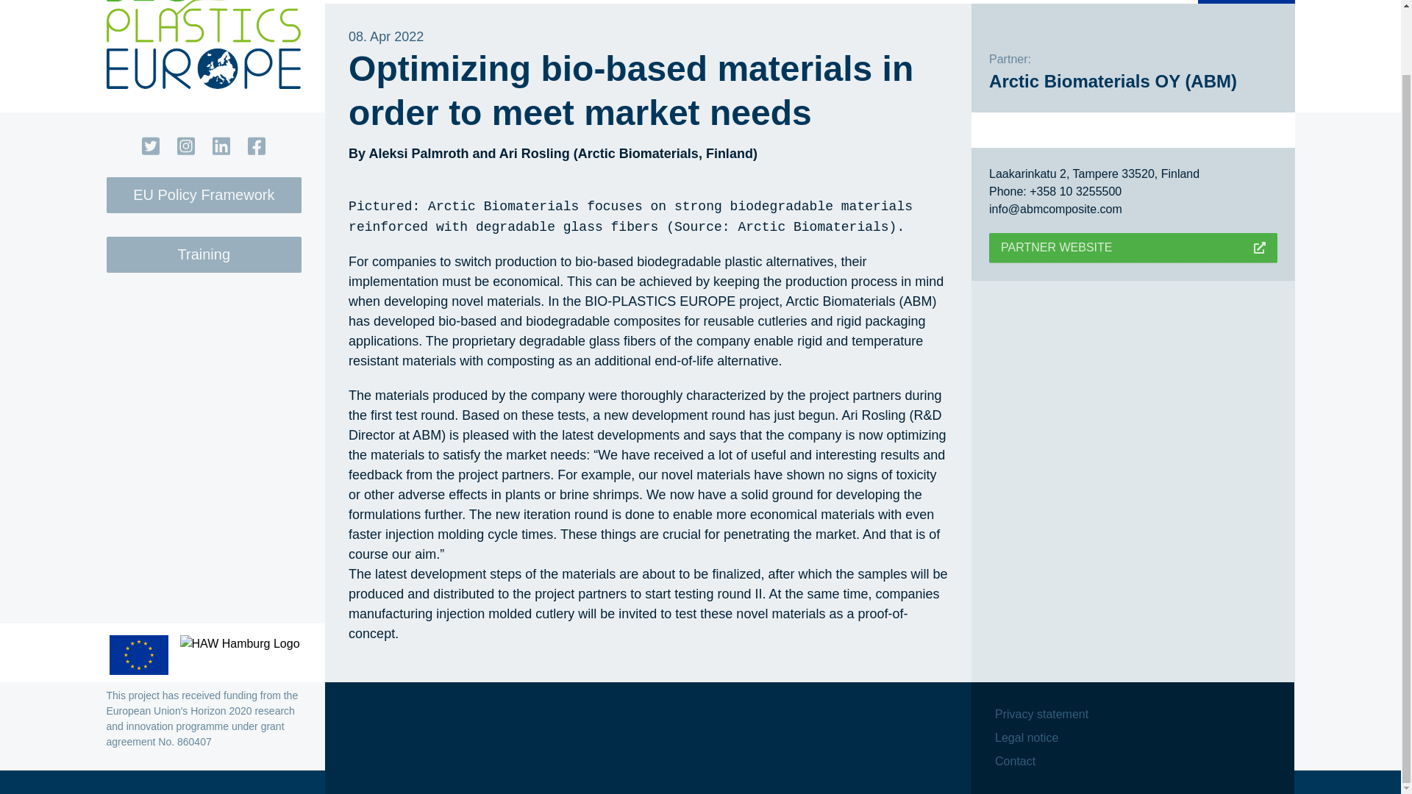  I want to click on EU Policy Framework, so click(204, 195).